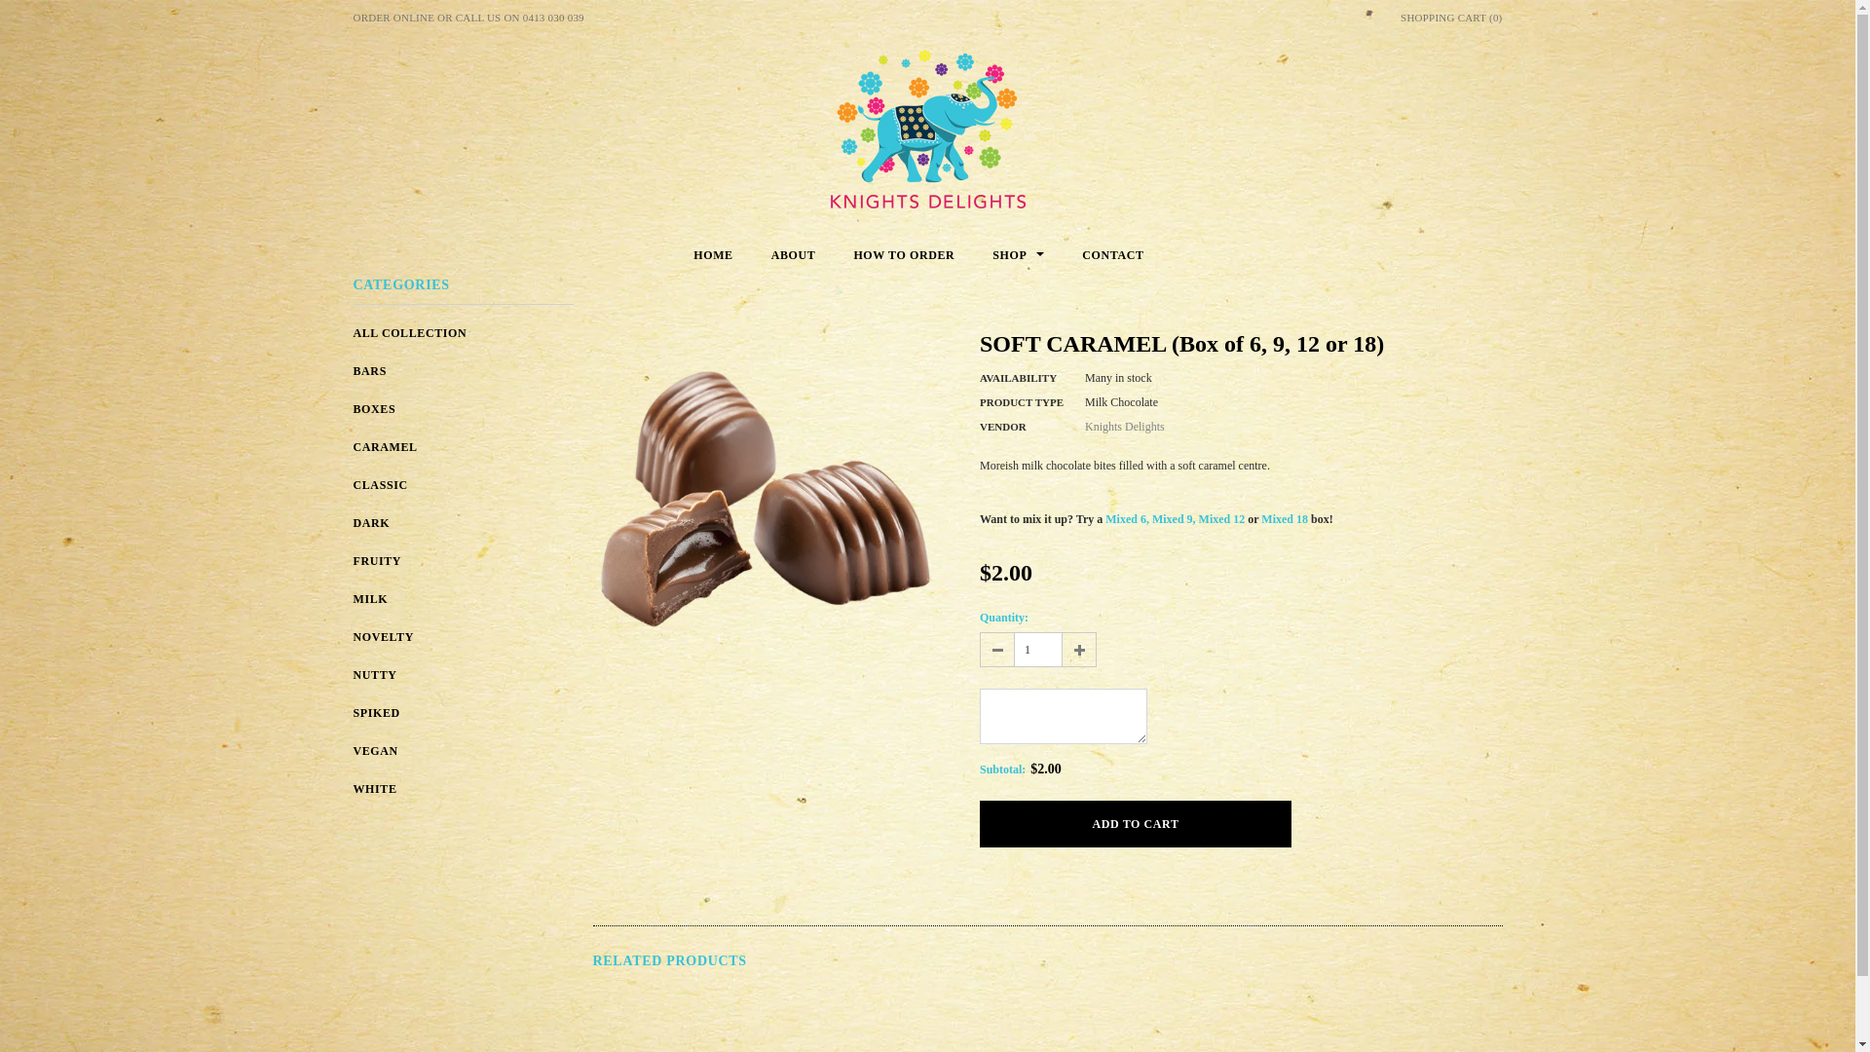  I want to click on Mixed 12, so click(1222, 519).